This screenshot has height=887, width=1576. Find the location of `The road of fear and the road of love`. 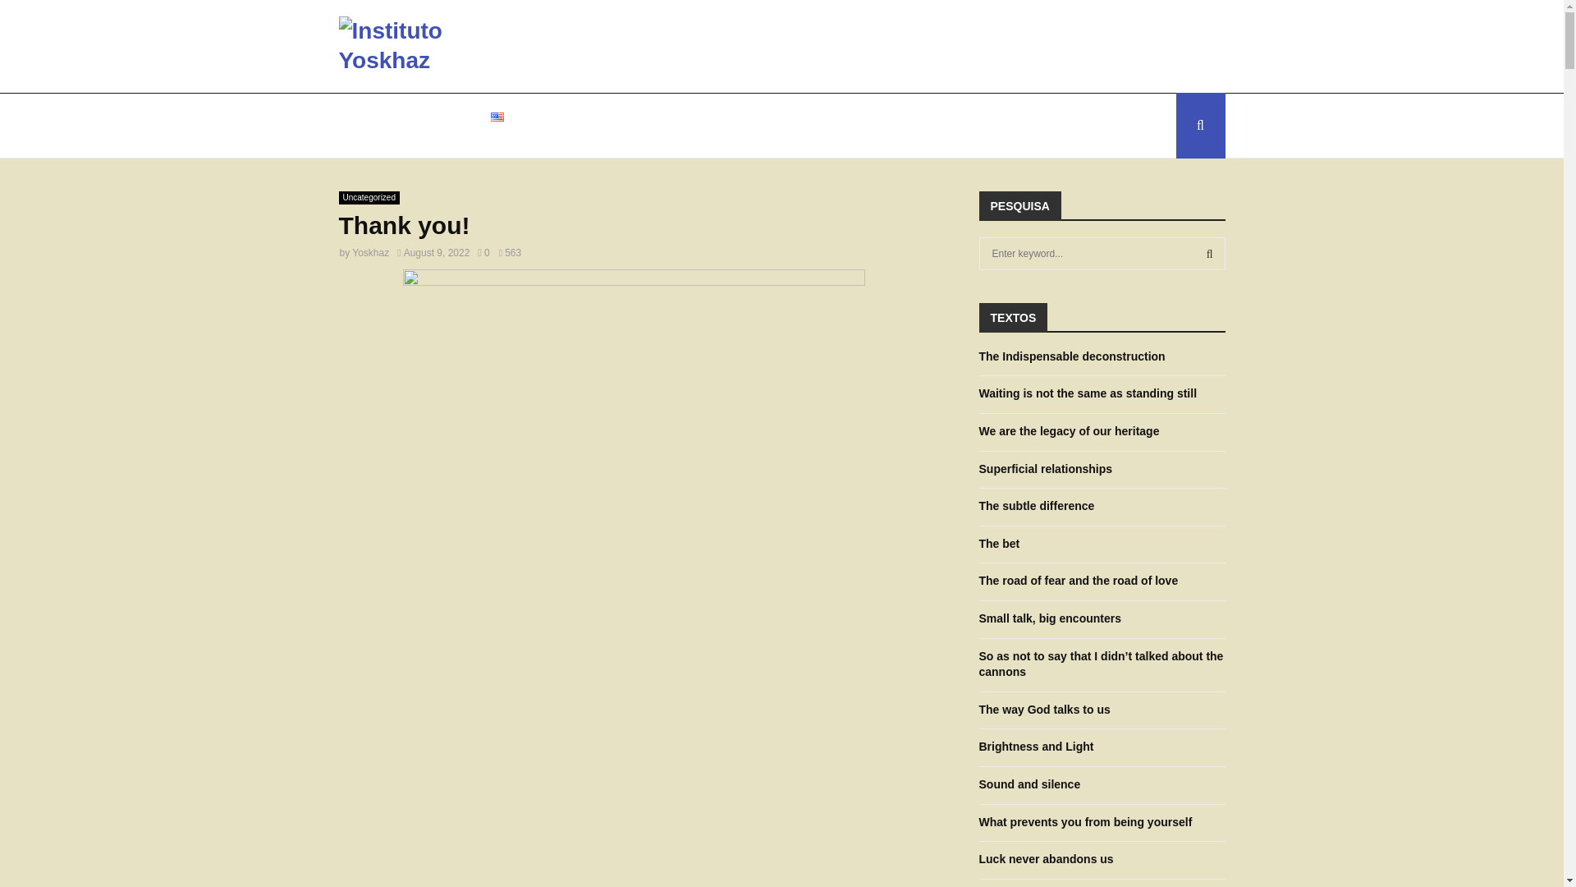

The road of fear and the road of love is located at coordinates (1078, 580).